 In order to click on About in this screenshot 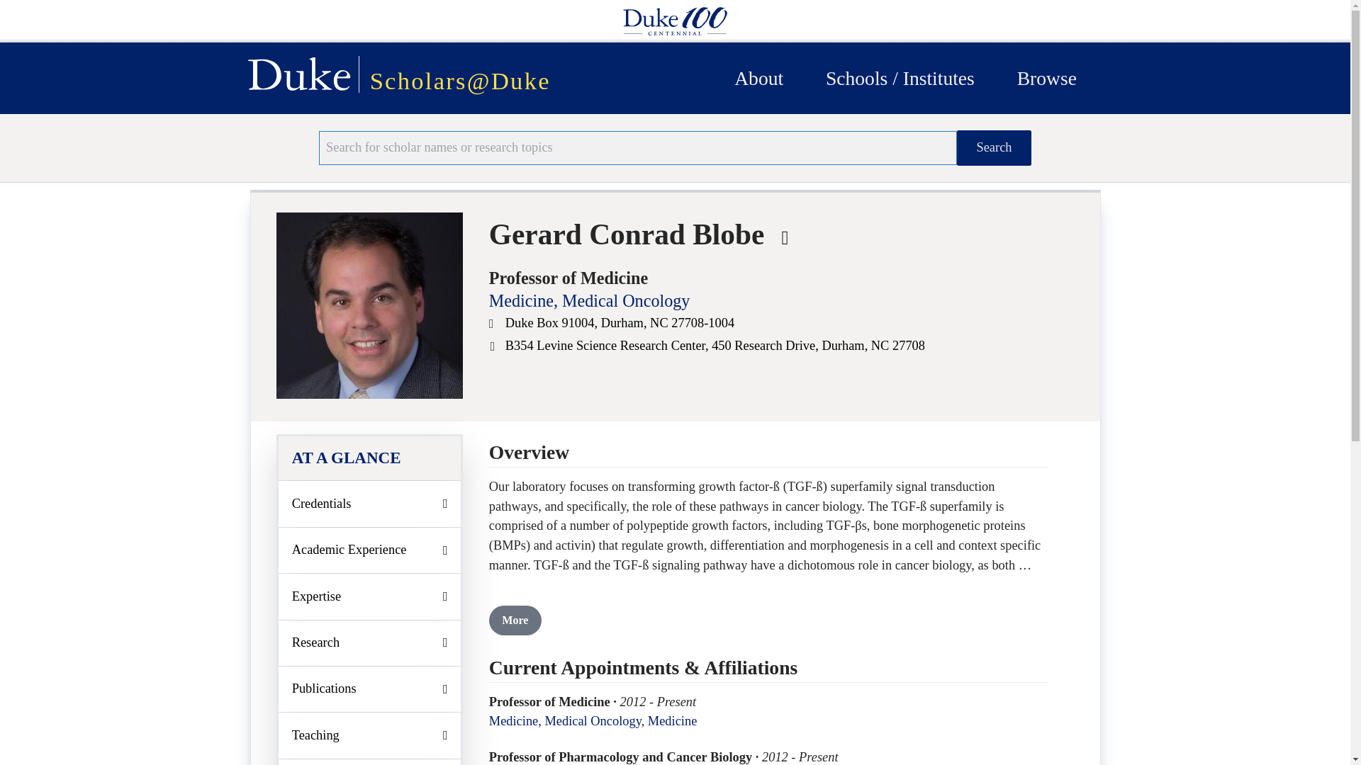, I will do `click(758, 78)`.